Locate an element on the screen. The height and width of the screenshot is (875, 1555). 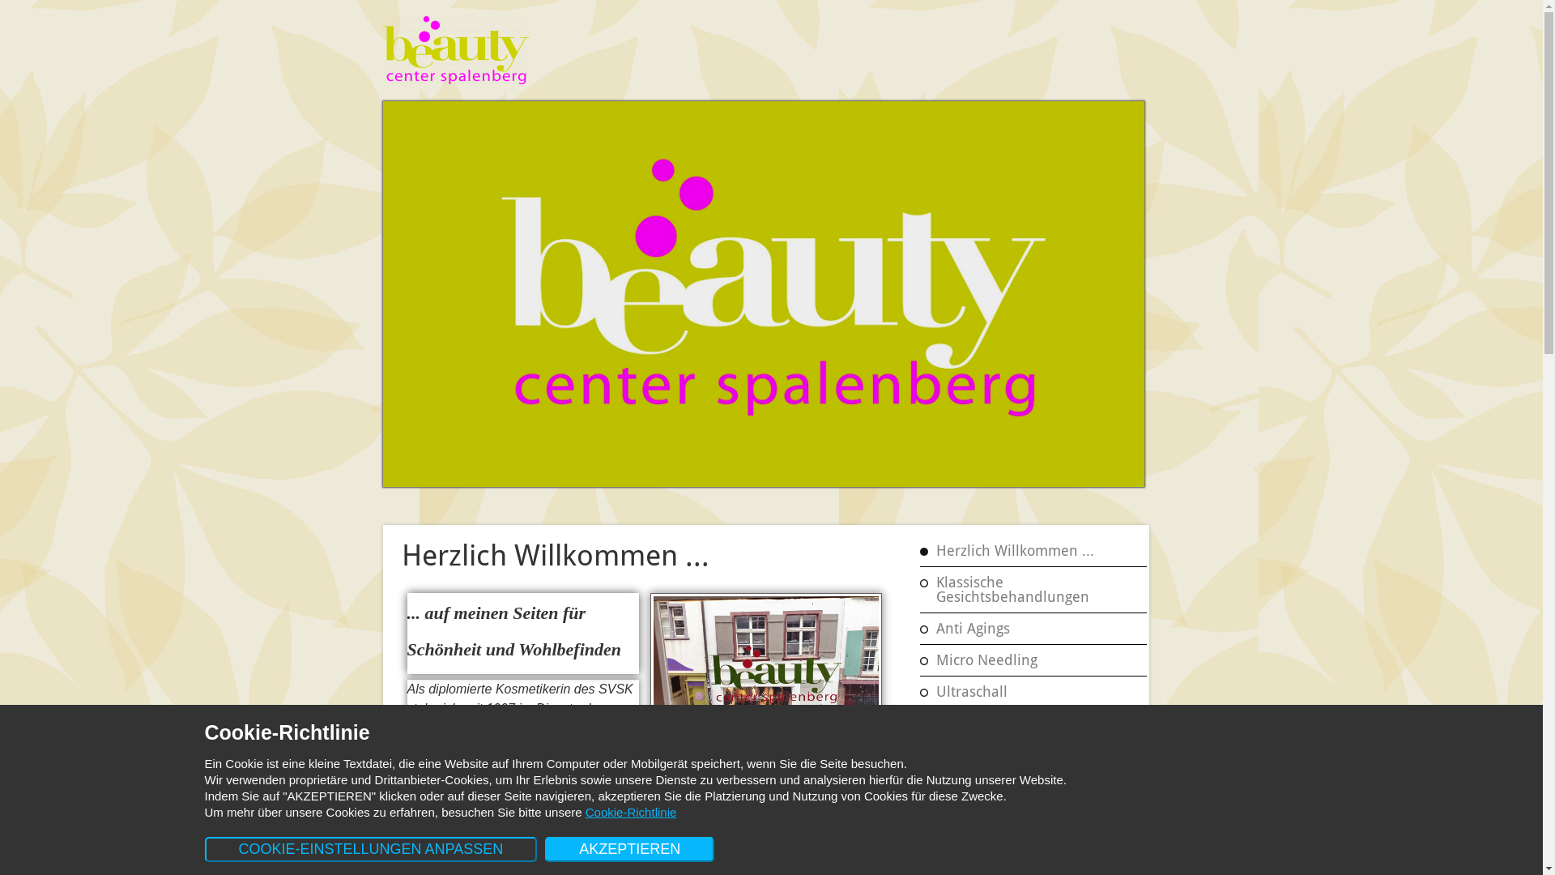
Nadelepilation/Elektrolyse is located at coordinates (1042, 785).